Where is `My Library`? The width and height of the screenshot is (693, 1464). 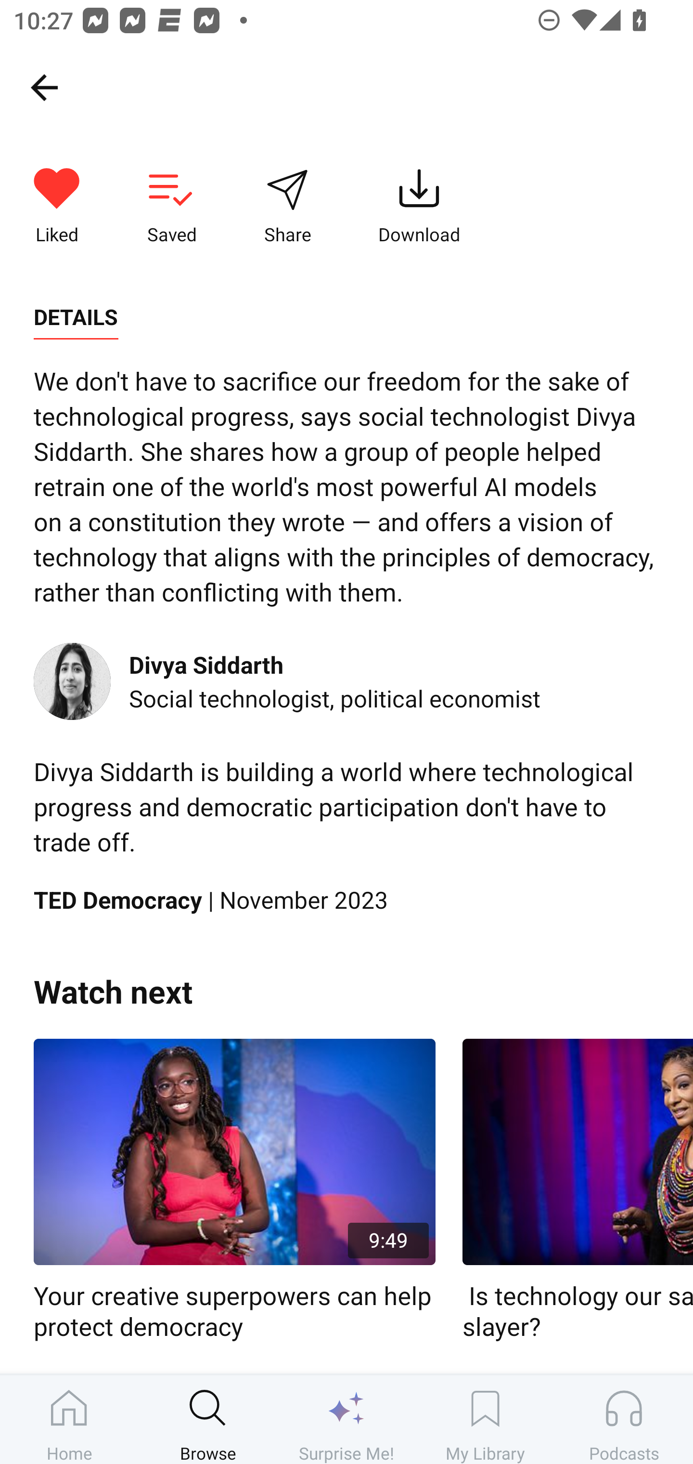
My Library is located at coordinates (485, 1419).